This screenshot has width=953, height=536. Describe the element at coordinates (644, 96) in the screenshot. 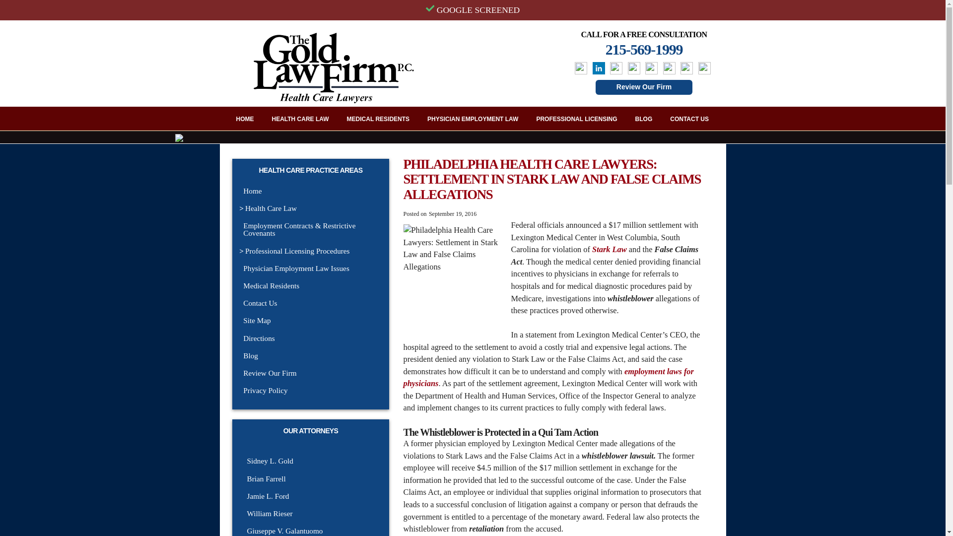

I see `Click to Review Our Law Firm` at that location.